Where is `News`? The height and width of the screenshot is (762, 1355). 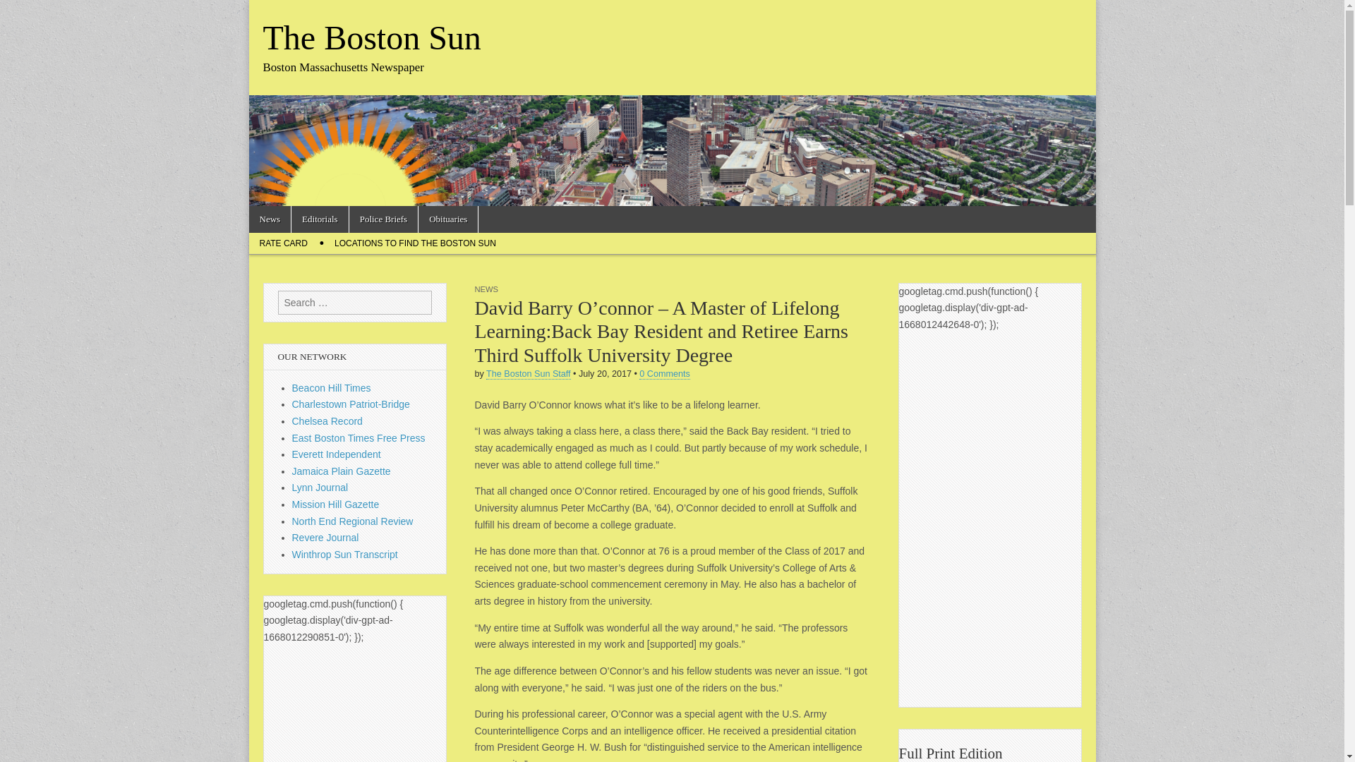
News is located at coordinates (270, 219).